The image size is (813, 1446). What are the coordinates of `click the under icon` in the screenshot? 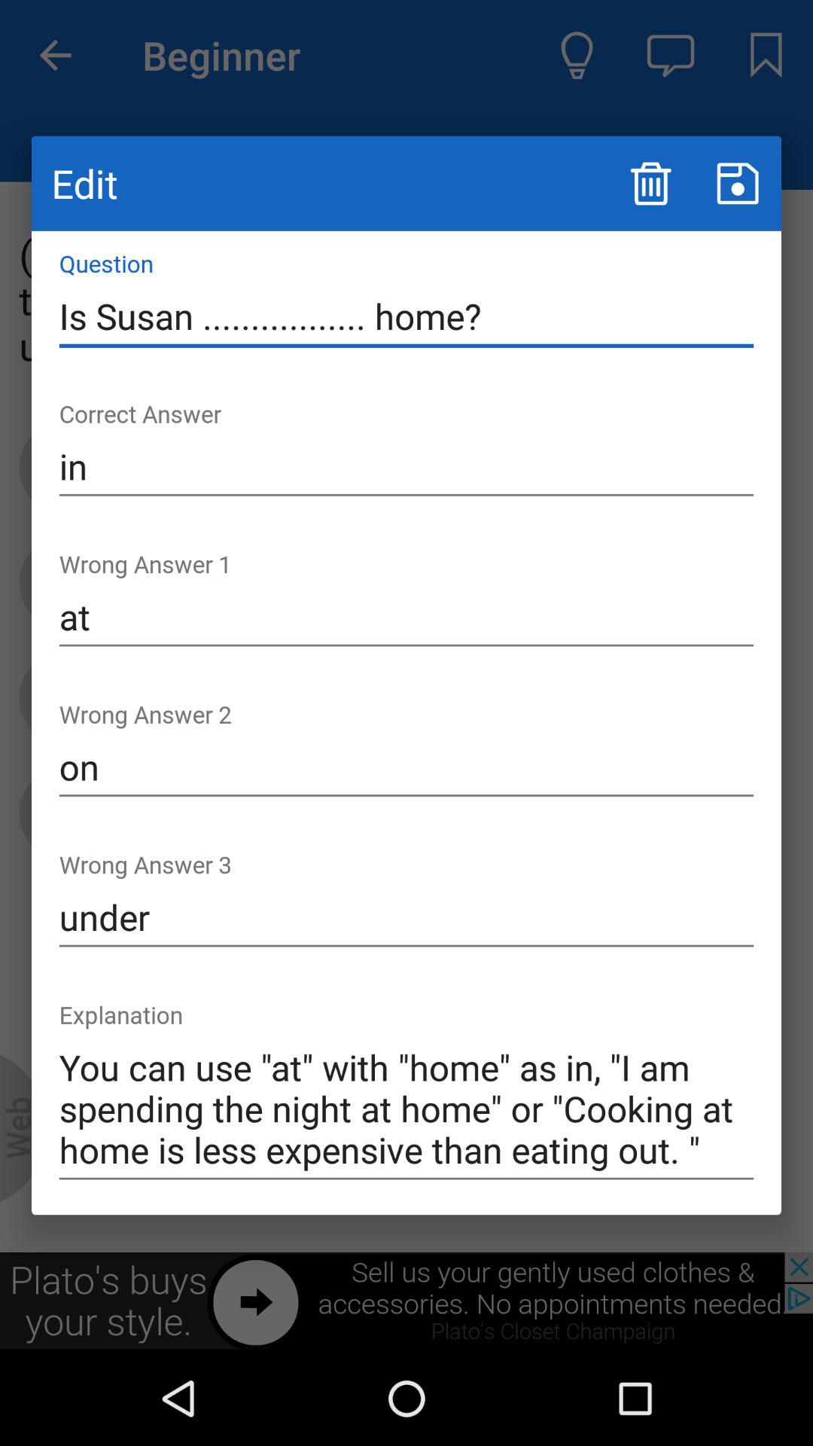 It's located at (406, 917).